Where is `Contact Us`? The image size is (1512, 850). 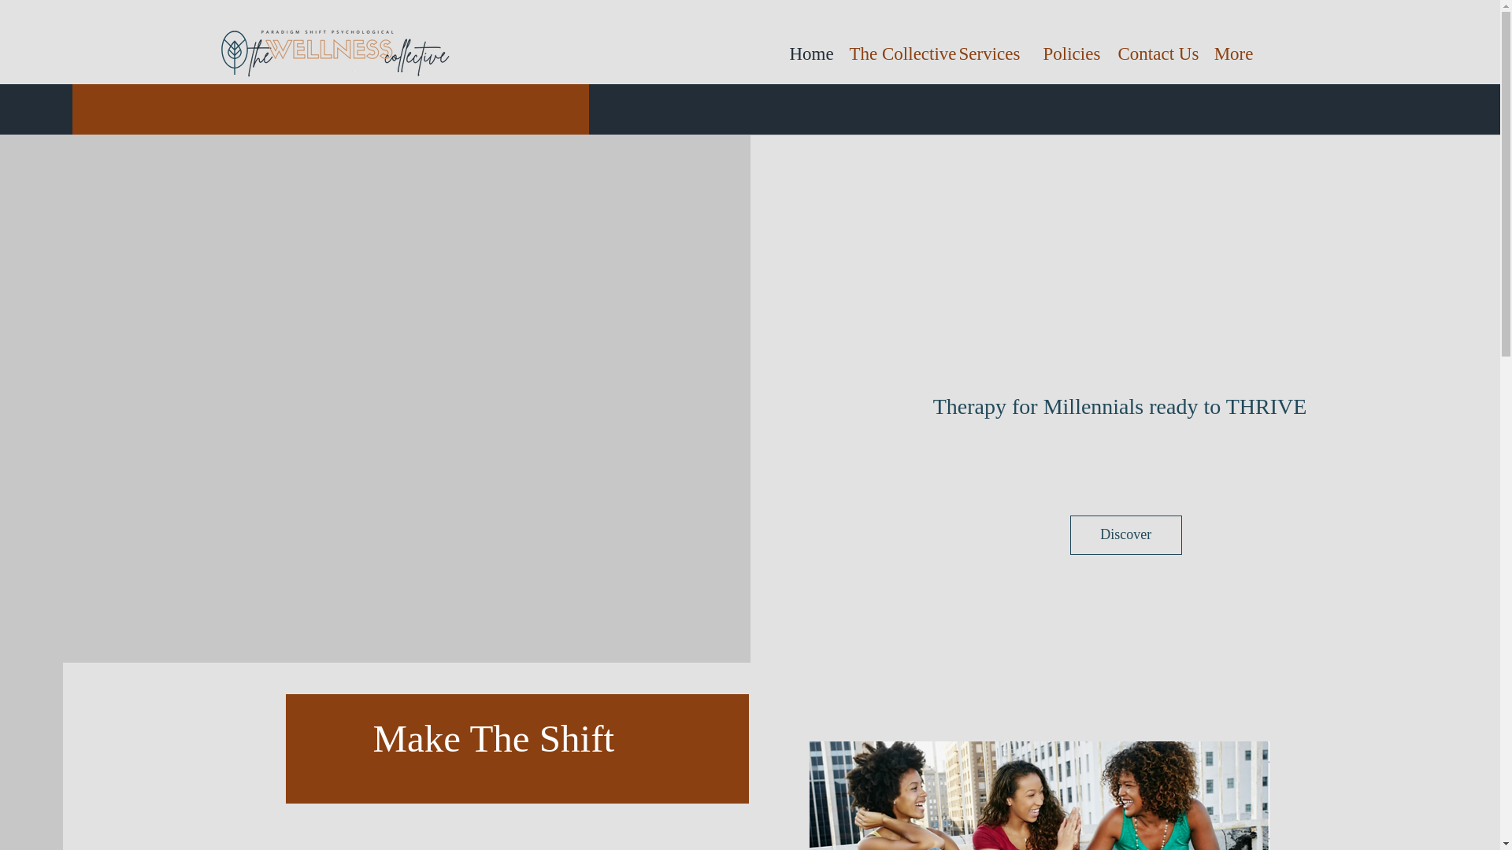
Contact Us is located at coordinates (1153, 54).